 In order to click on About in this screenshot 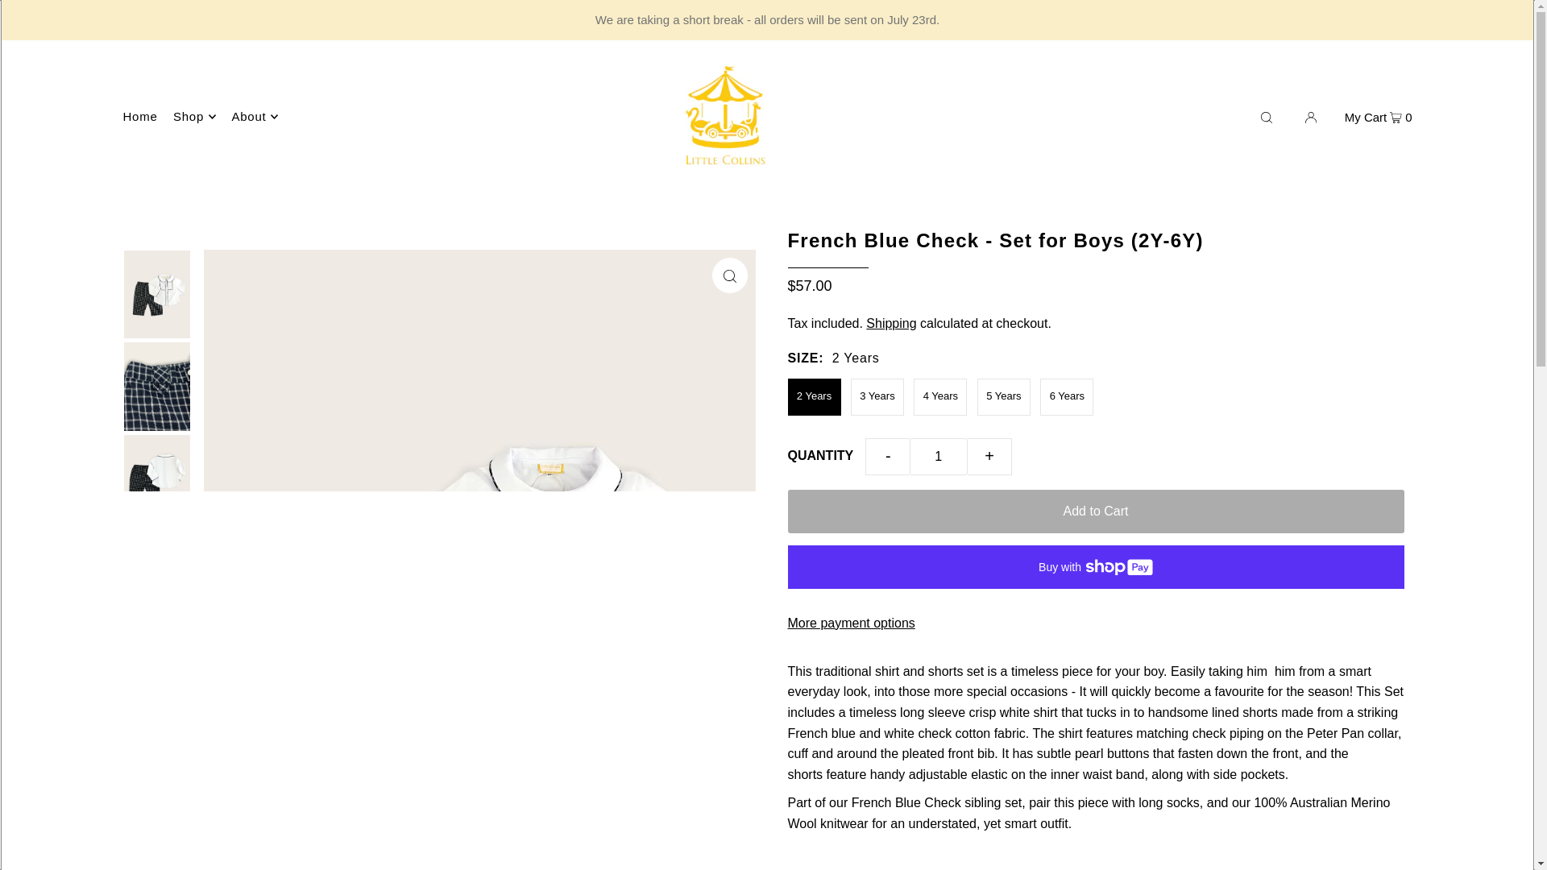, I will do `click(255, 116)`.